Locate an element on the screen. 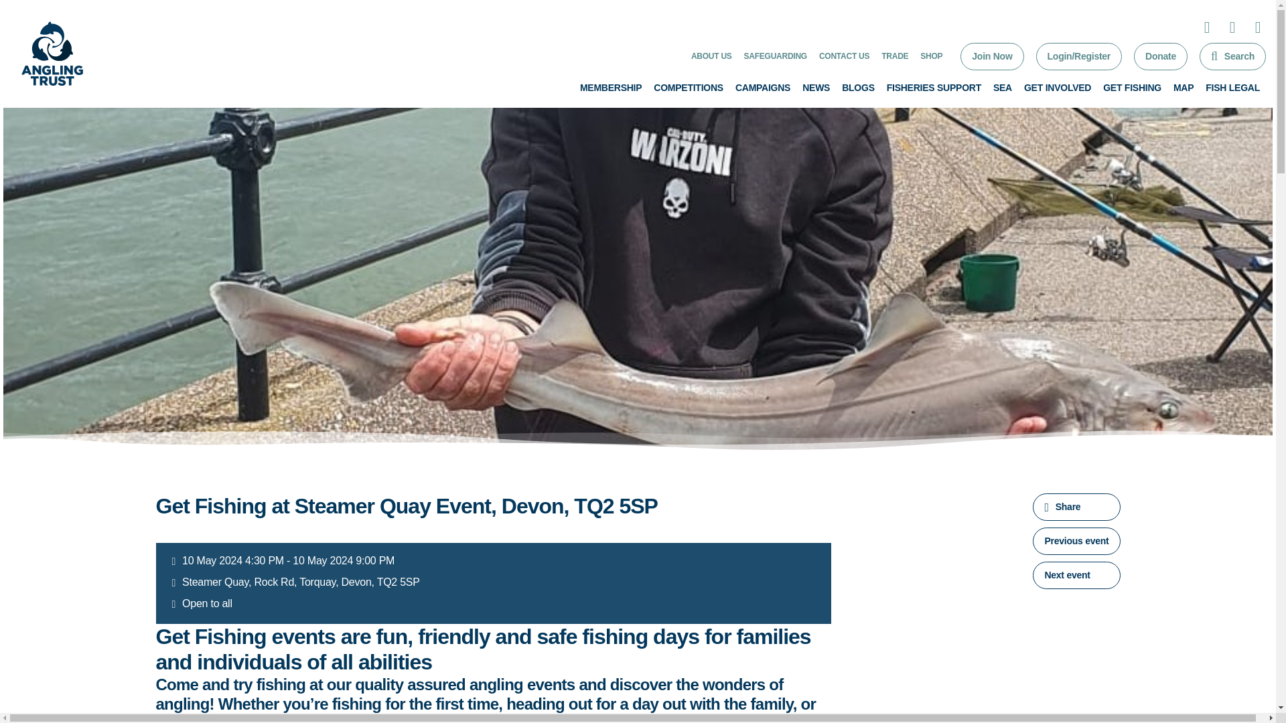 The height and width of the screenshot is (723, 1286). CAMPAIGNS is located at coordinates (763, 88).